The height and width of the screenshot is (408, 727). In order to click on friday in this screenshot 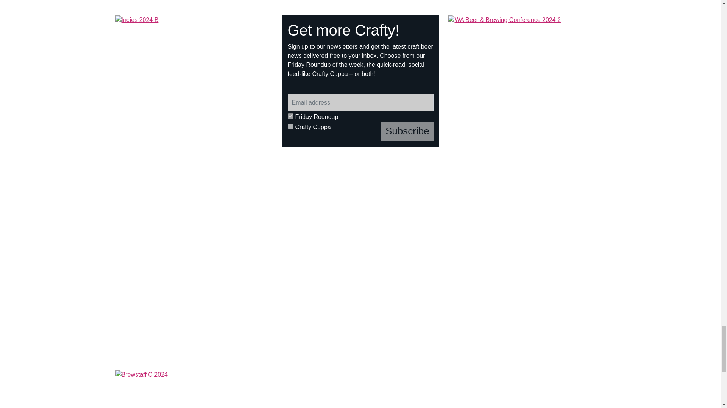, I will do `click(291, 116)`.